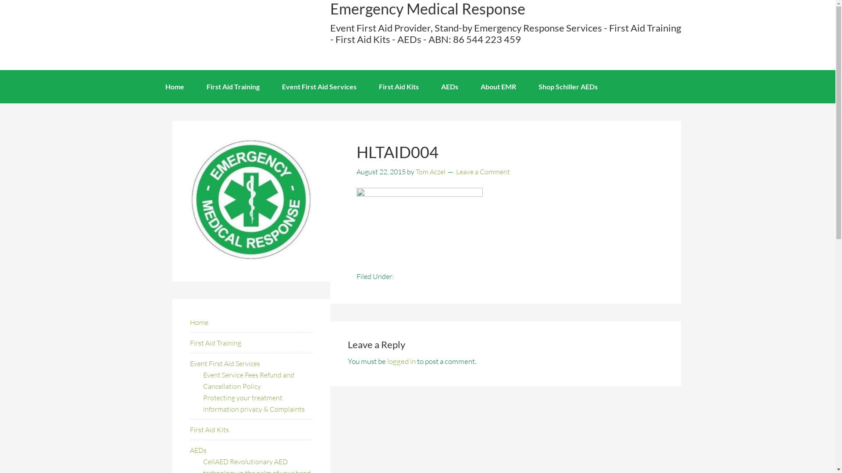 The height and width of the screenshot is (473, 842). What do you see at coordinates (568, 87) in the screenshot?
I see `Shop Schiller AEDs` at bounding box center [568, 87].